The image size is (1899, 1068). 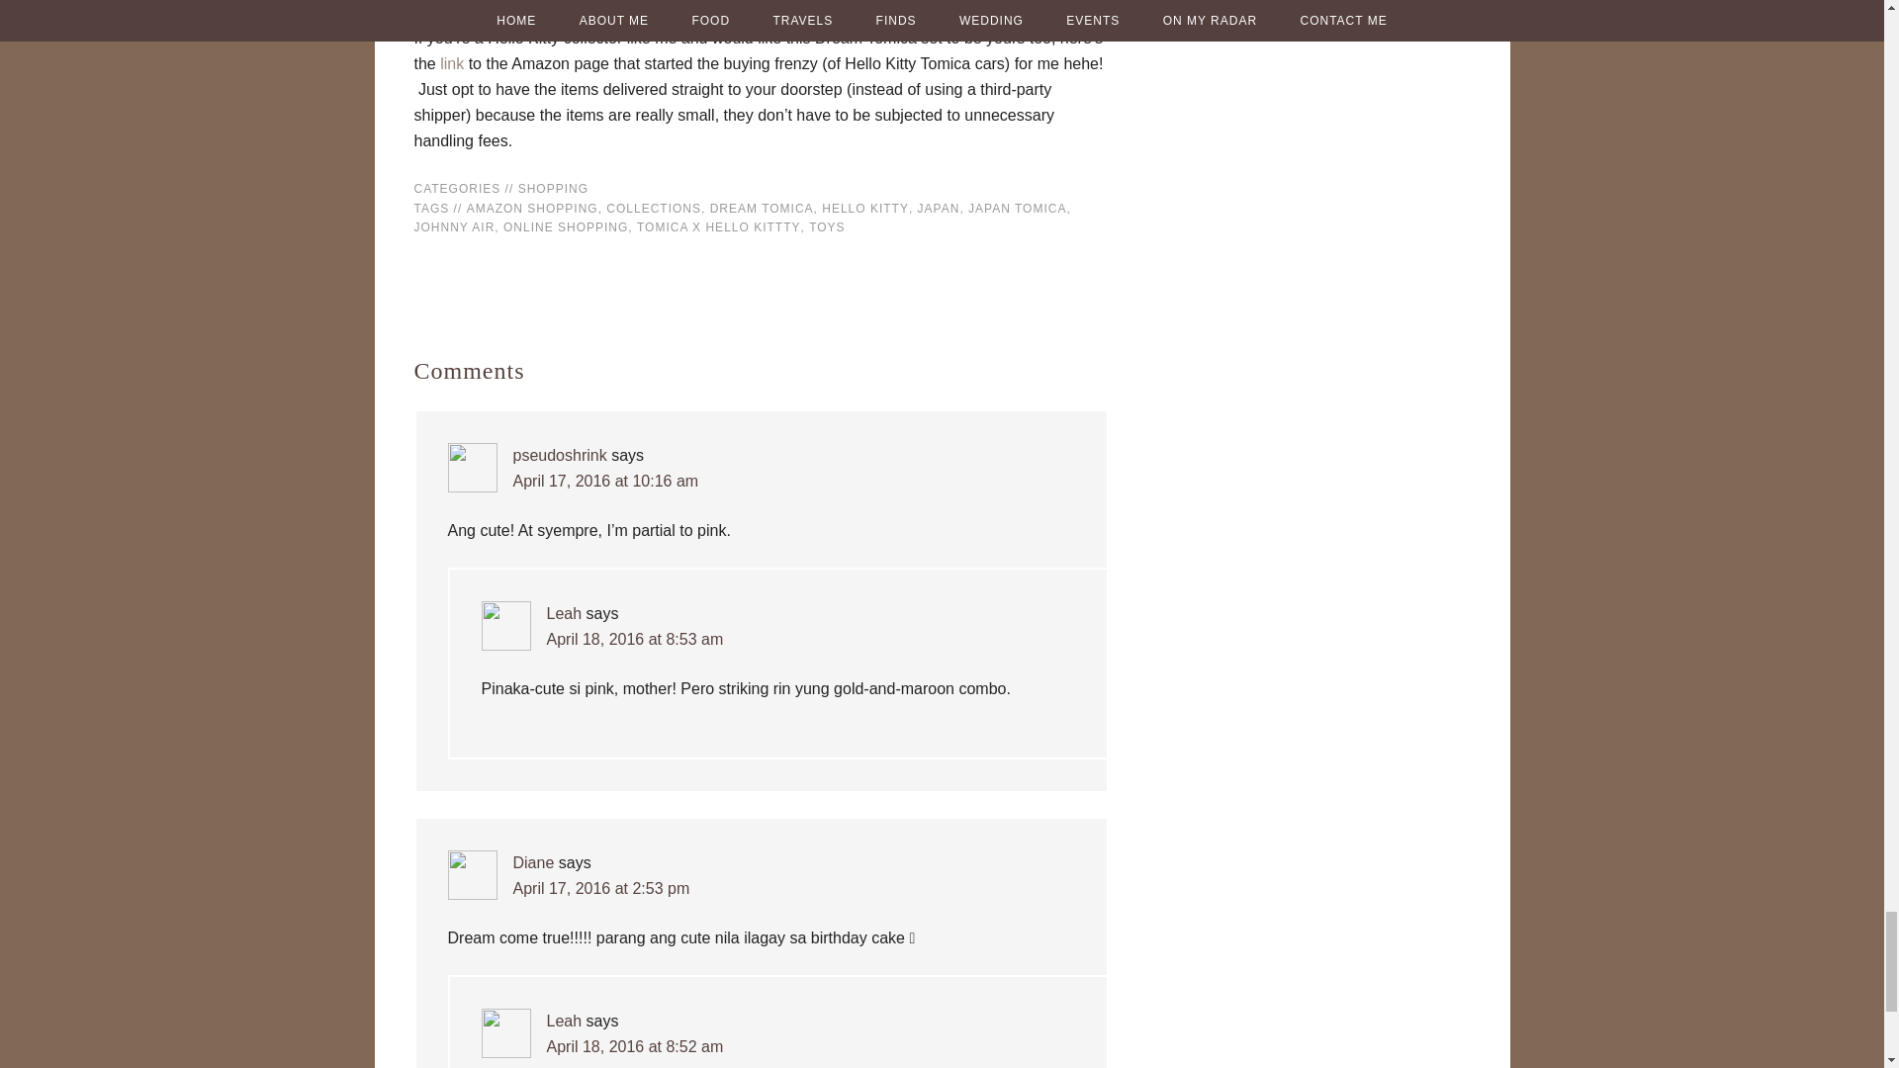 I want to click on link, so click(x=451, y=63).